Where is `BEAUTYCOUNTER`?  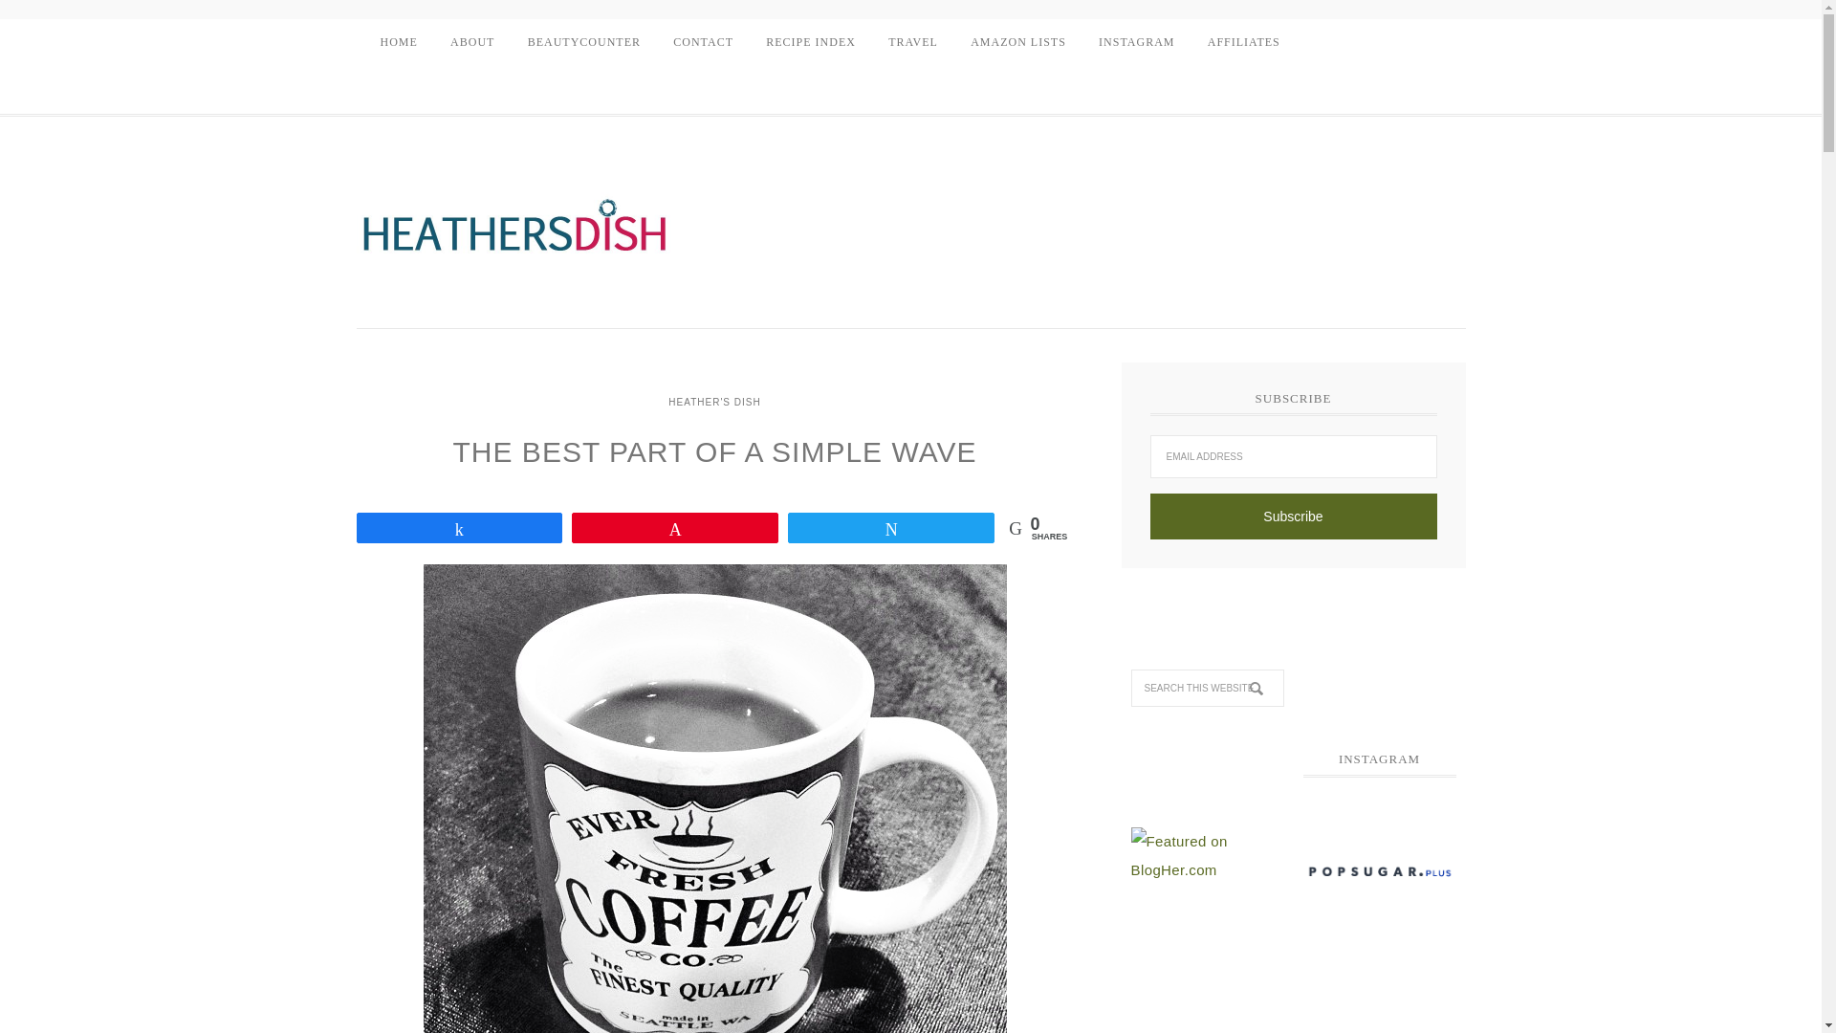
BEAUTYCOUNTER is located at coordinates (584, 42).